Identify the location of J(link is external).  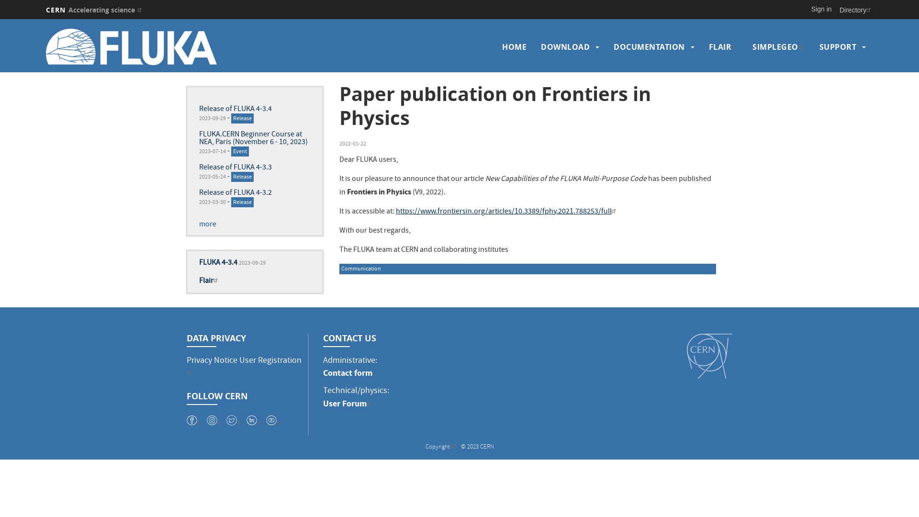
(215, 420).